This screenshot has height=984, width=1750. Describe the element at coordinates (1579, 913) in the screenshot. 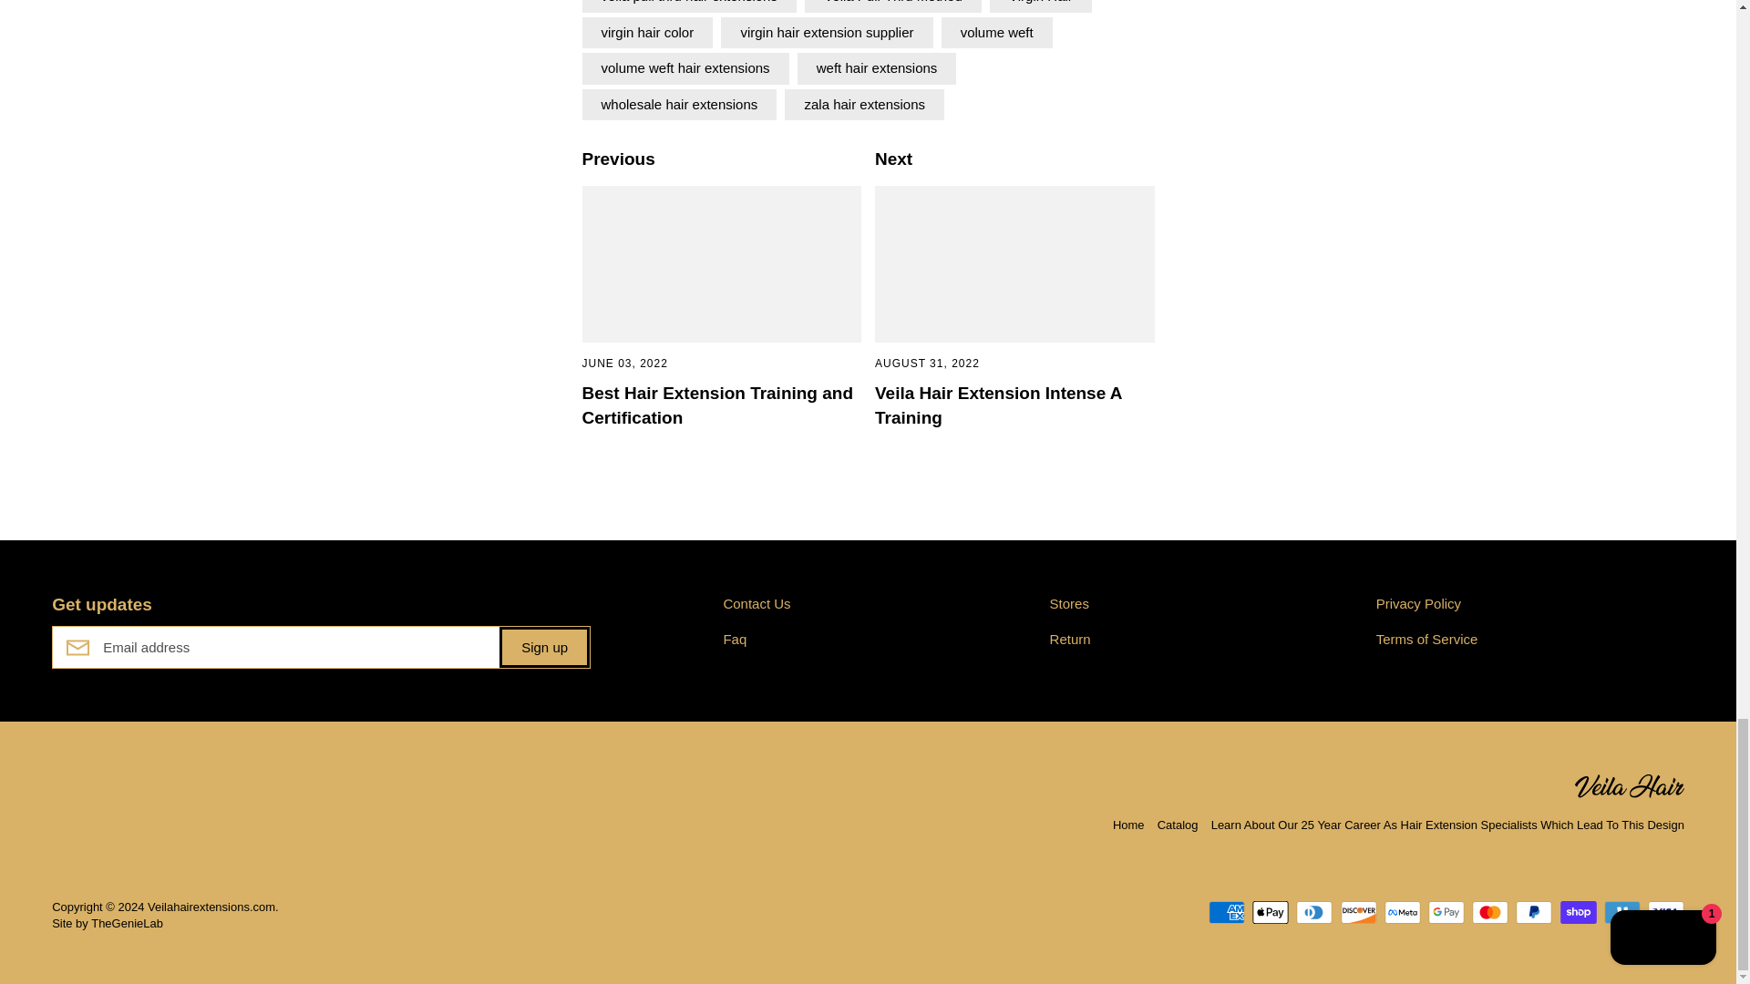

I see `Shop Pay` at that location.